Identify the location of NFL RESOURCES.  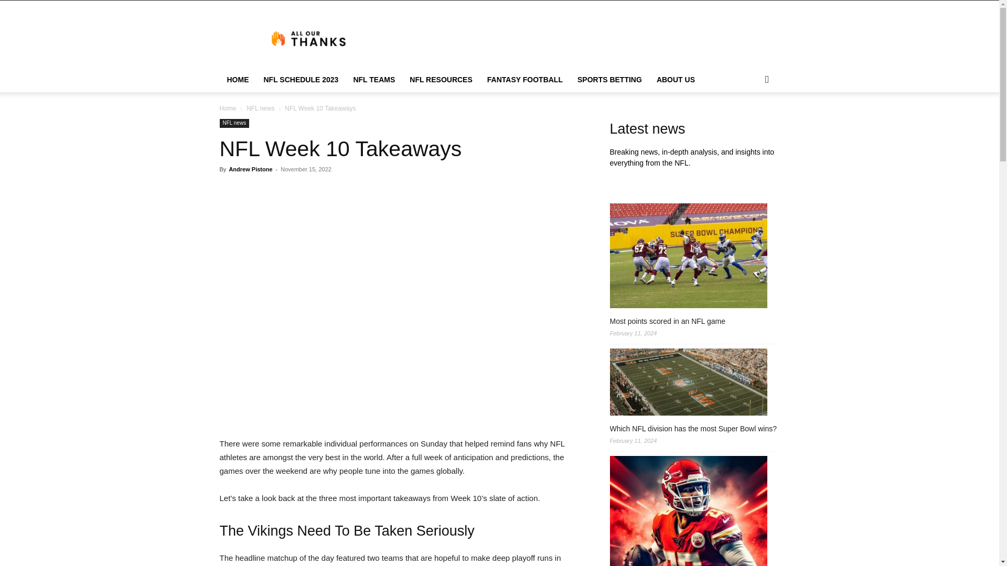
(441, 80).